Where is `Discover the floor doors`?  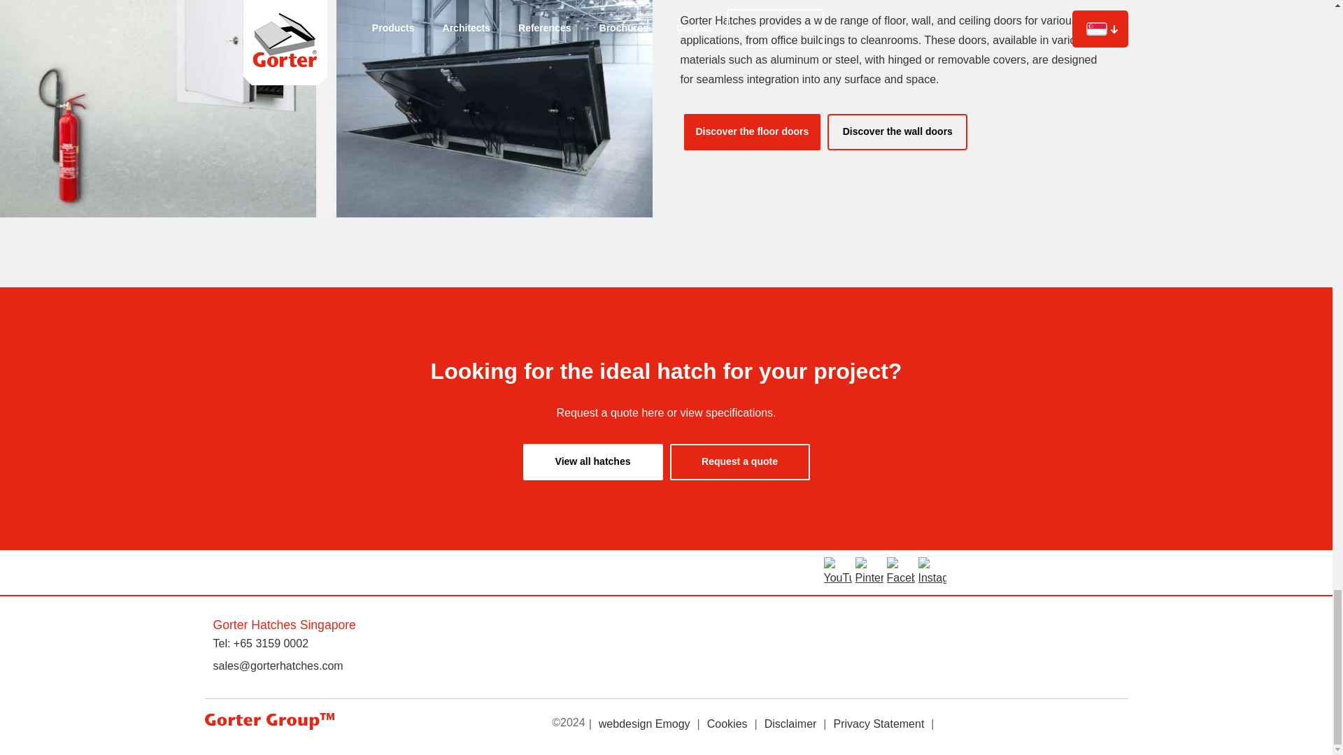
Discover the floor doors is located at coordinates (752, 131).